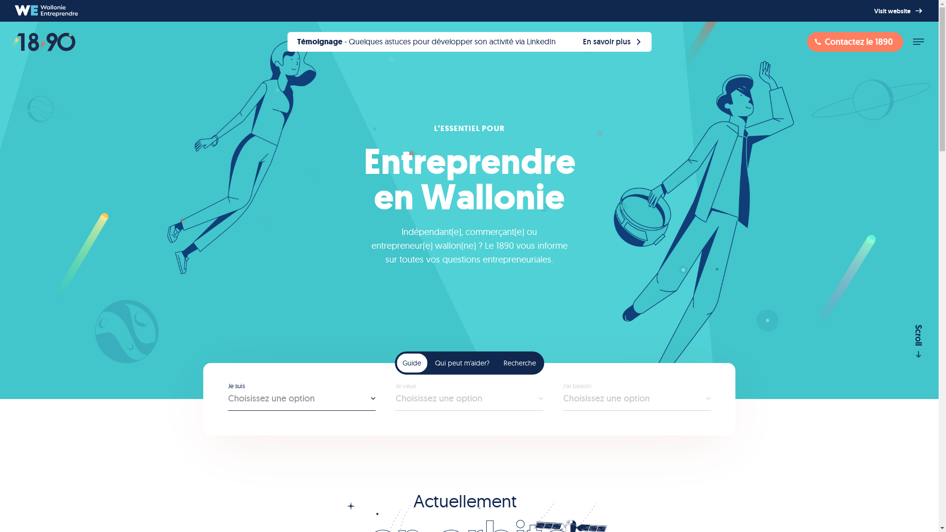 Image resolution: width=946 pixels, height=532 pixels. Describe the element at coordinates (855, 42) in the screenshot. I see `Contactez le 1890` at that location.